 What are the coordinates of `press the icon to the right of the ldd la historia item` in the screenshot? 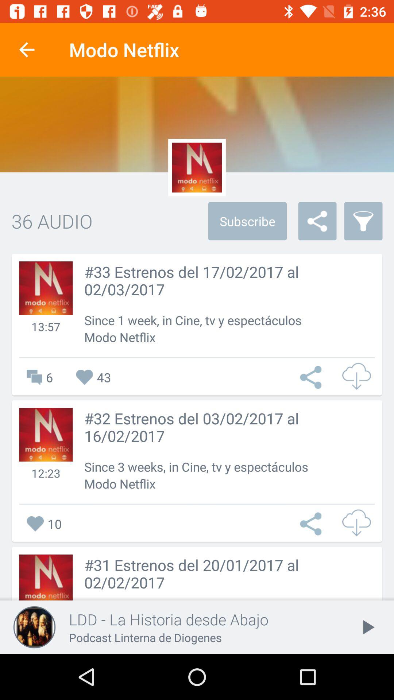 It's located at (367, 627).